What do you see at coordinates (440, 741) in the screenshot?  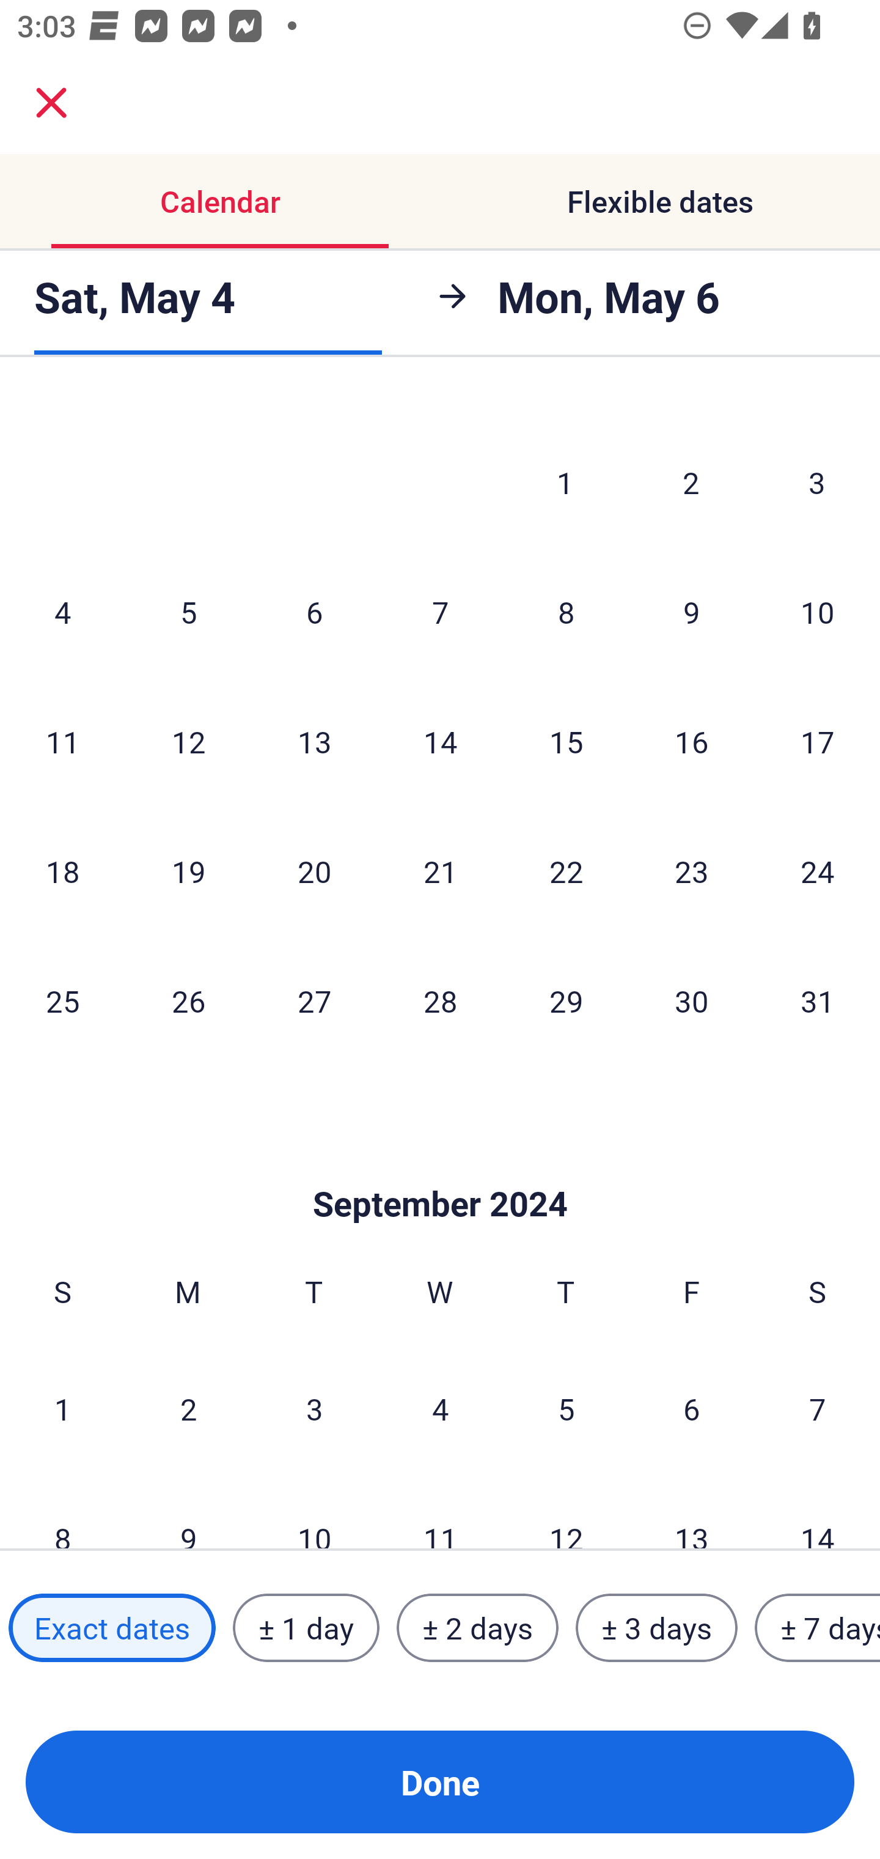 I see `14 Wednesday, August 14, 2024` at bounding box center [440, 741].